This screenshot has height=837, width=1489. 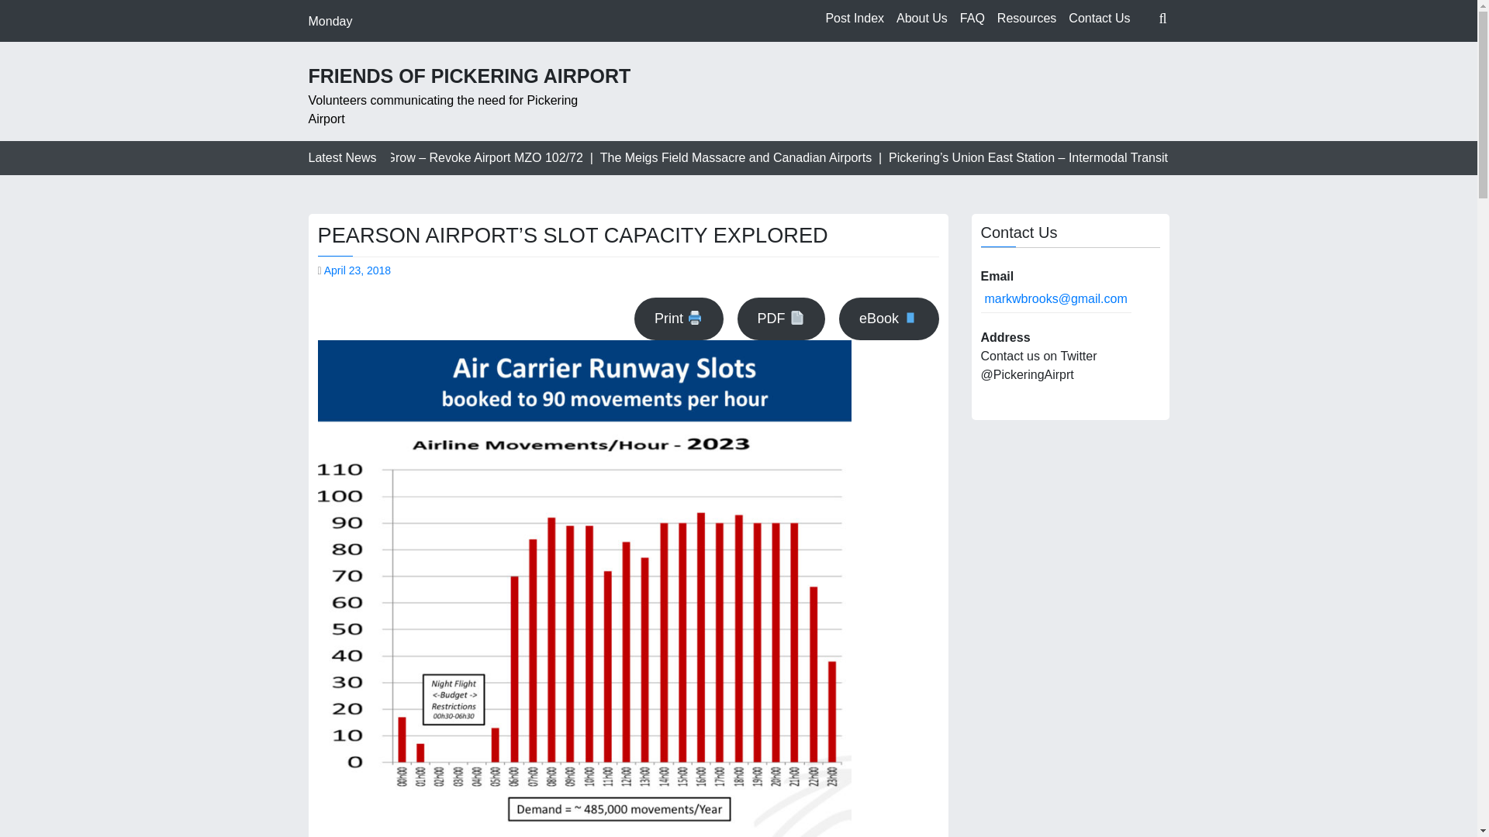 What do you see at coordinates (1099, 19) in the screenshot?
I see `Contact Us` at bounding box center [1099, 19].